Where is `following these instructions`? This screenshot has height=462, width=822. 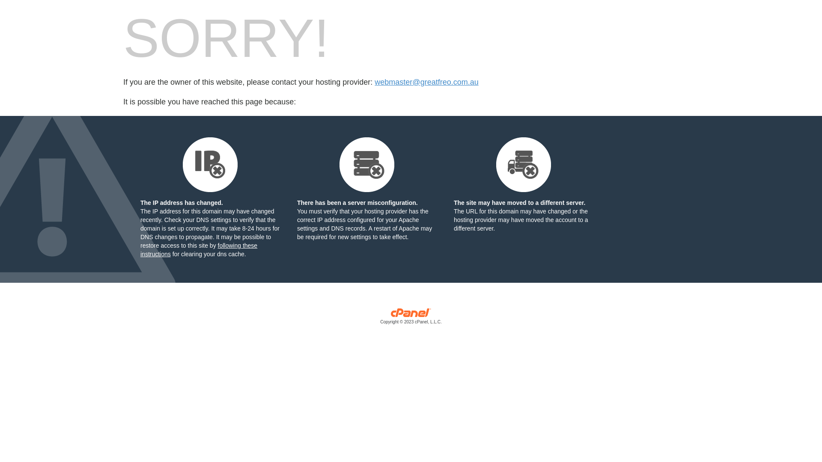
following these instructions is located at coordinates (199, 250).